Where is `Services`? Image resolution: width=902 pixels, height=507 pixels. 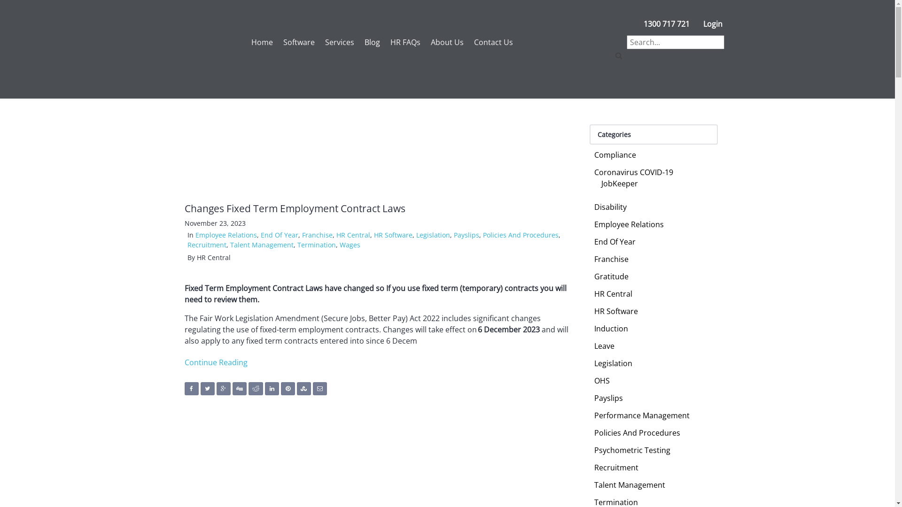
Services is located at coordinates (336, 42).